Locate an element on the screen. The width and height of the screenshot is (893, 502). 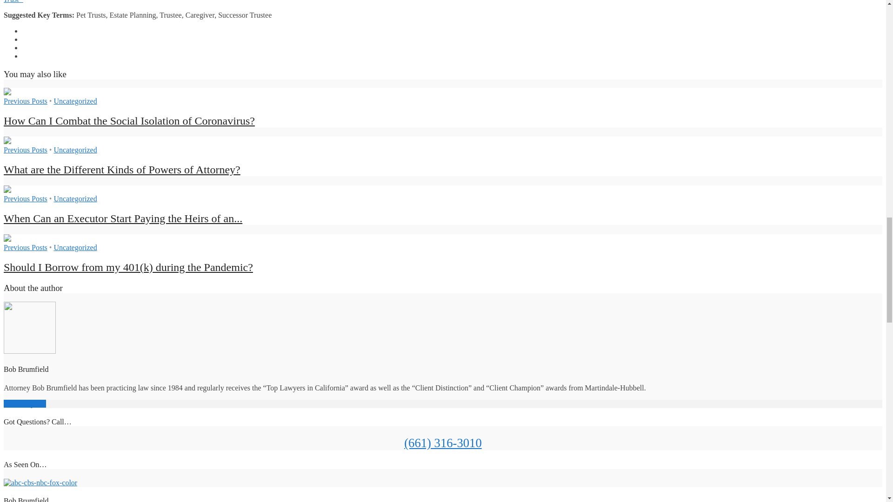
When Can an Executor Start Paying the Heirs of an Estate? is located at coordinates (123, 218).